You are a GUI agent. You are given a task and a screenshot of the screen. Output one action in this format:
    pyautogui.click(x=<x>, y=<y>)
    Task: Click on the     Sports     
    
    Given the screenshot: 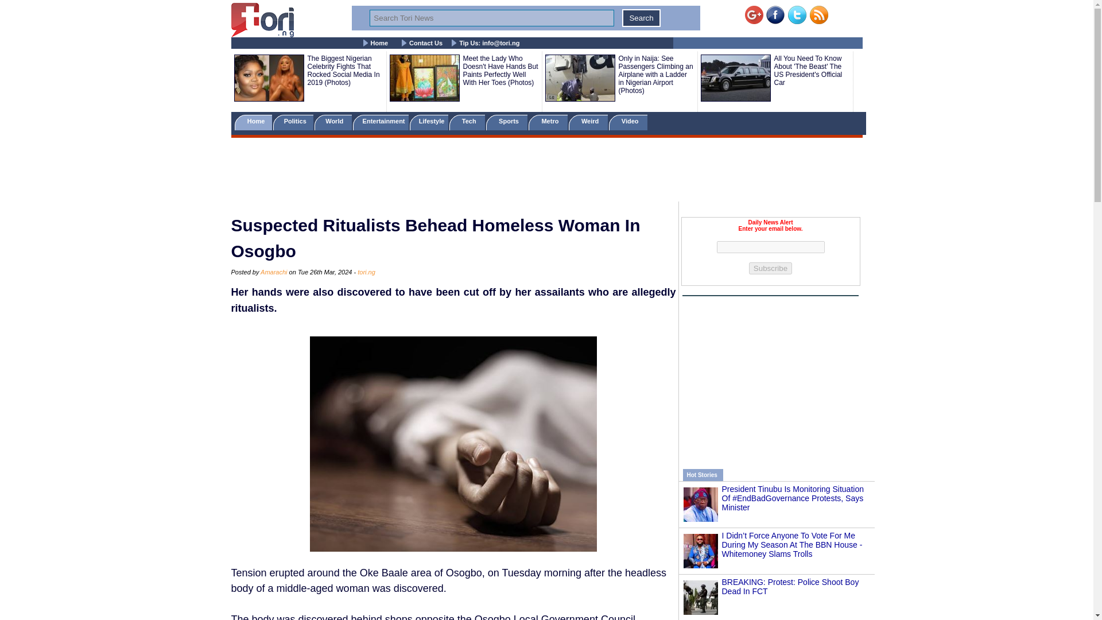 What is the action you would take?
    pyautogui.click(x=506, y=122)
    